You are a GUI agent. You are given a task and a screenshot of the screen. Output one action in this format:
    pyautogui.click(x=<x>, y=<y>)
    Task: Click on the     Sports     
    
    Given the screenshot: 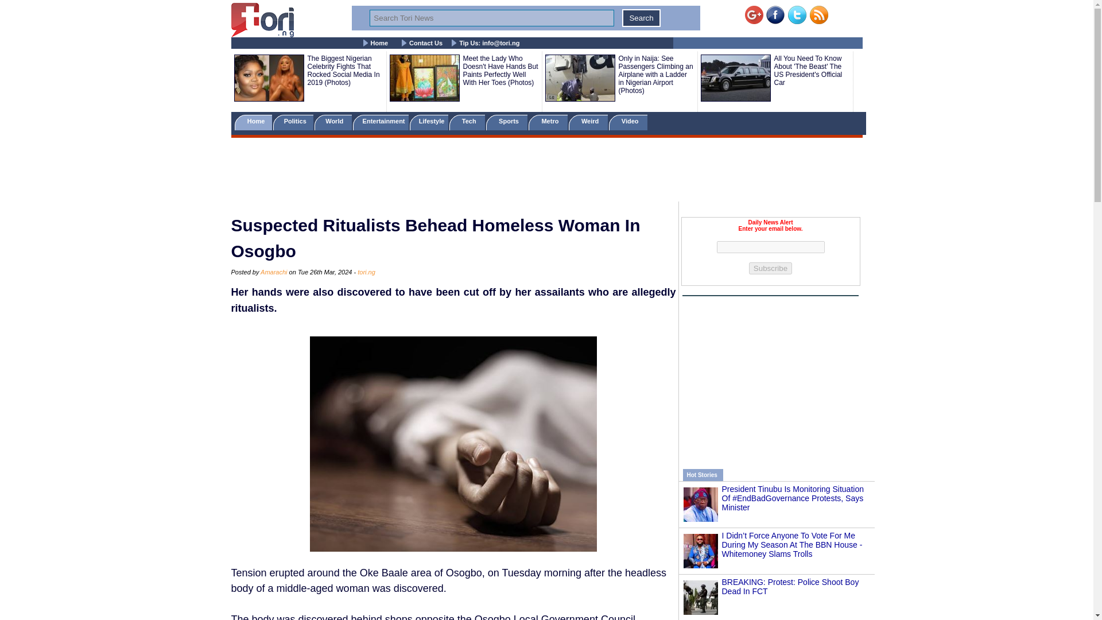 What is the action you would take?
    pyautogui.click(x=506, y=122)
    